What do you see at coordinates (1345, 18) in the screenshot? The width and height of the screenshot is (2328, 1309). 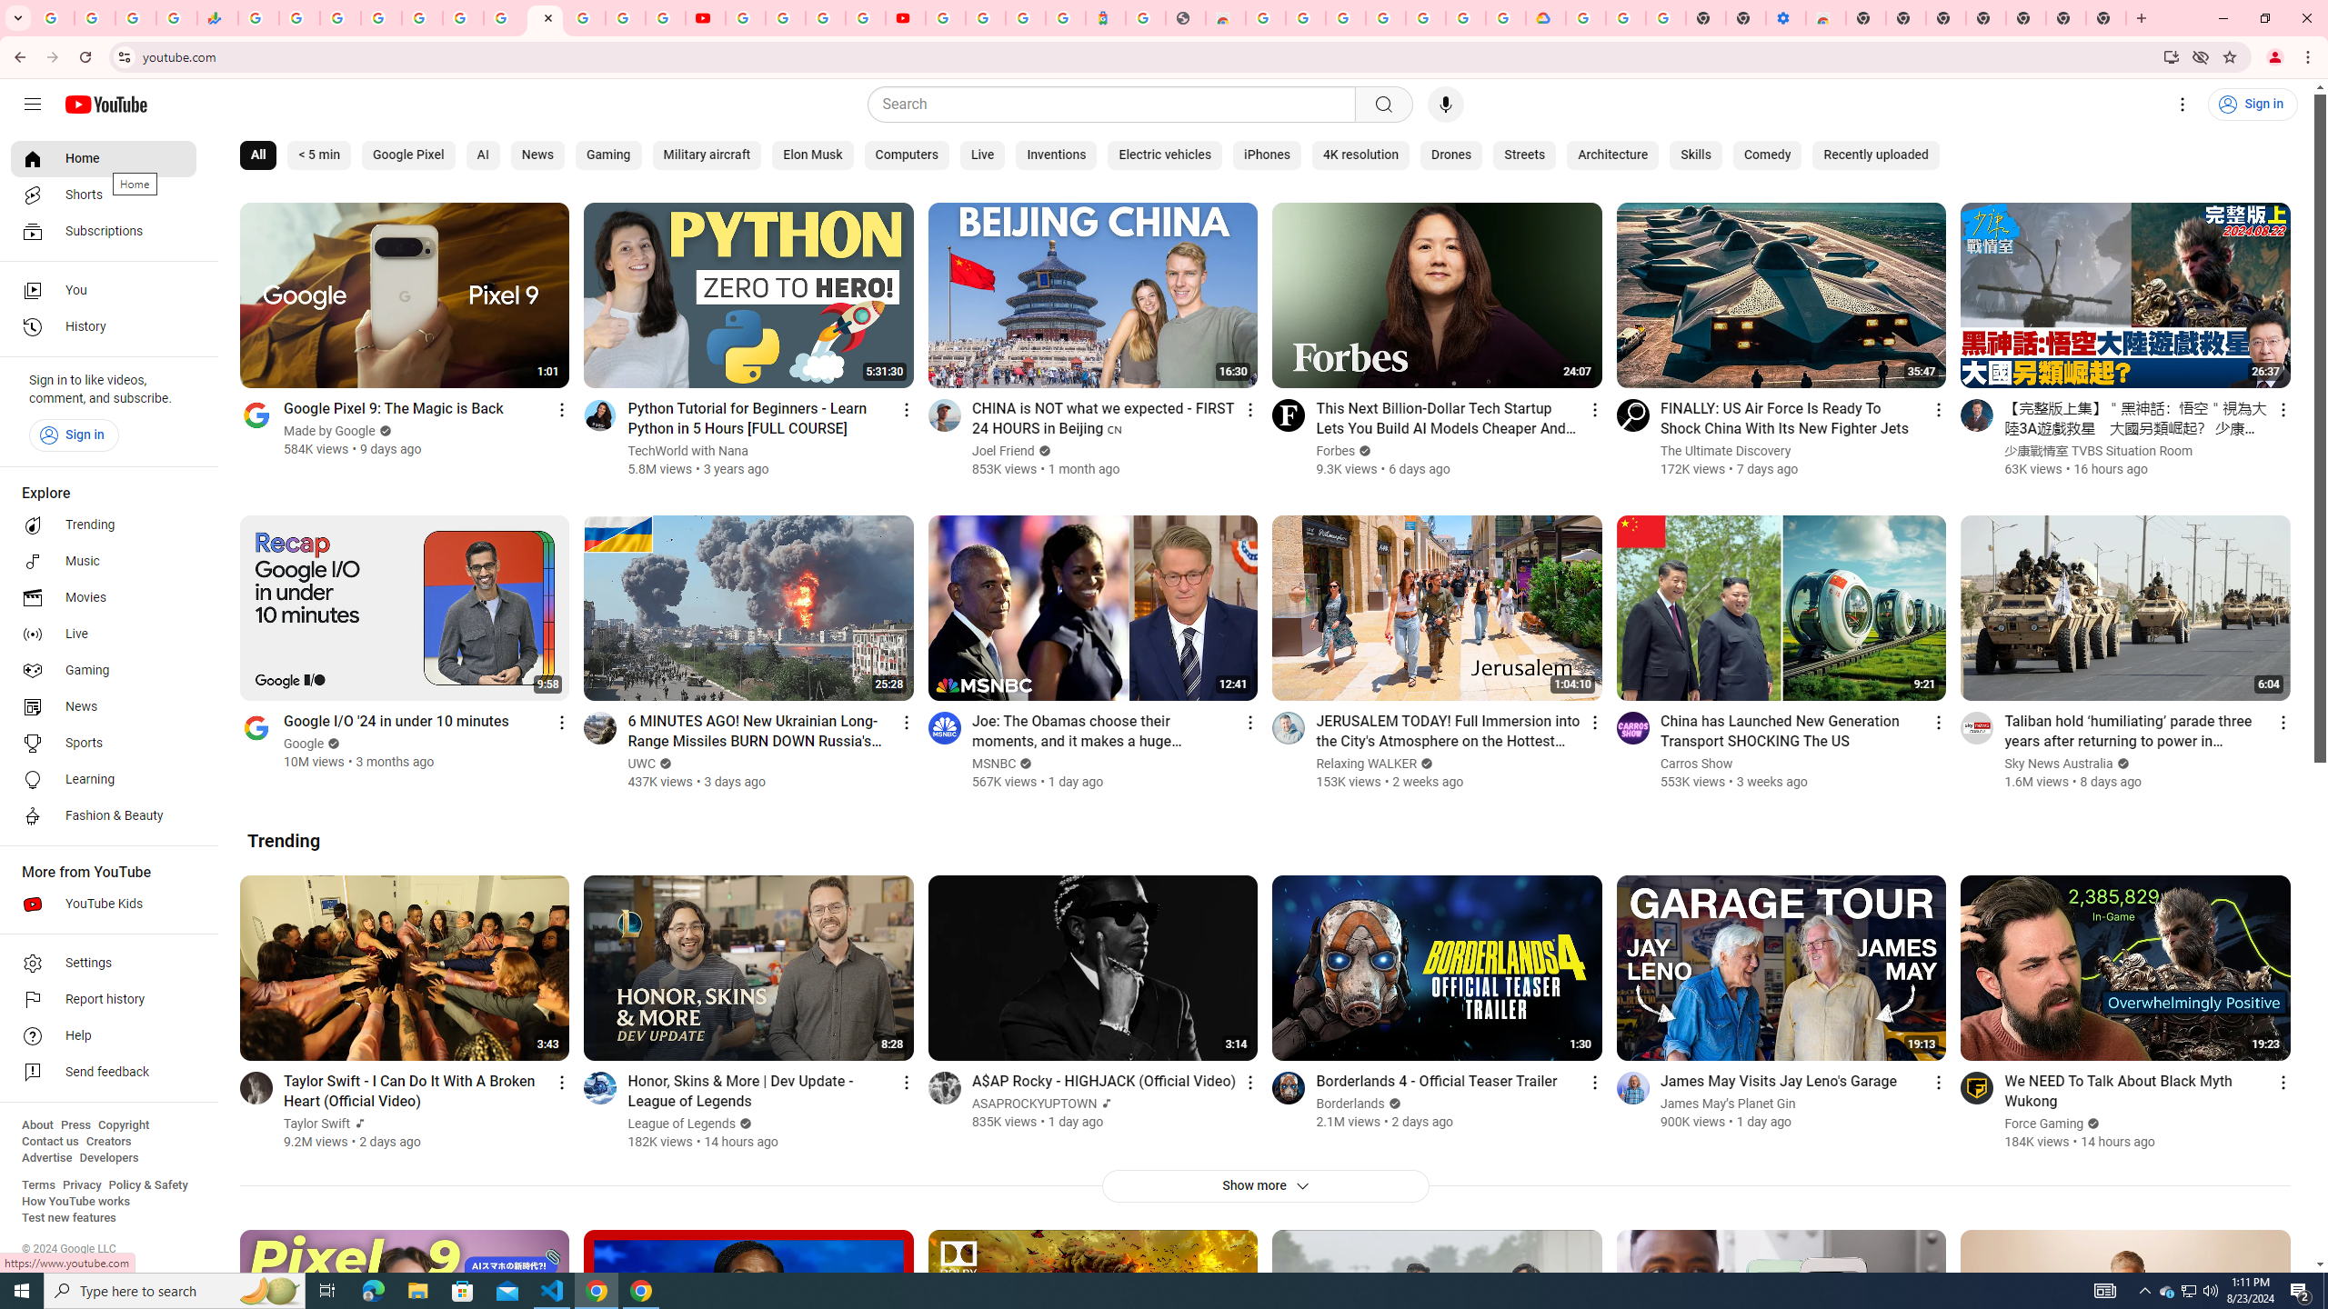 I see `Sign in - Google Accounts` at bounding box center [1345, 18].